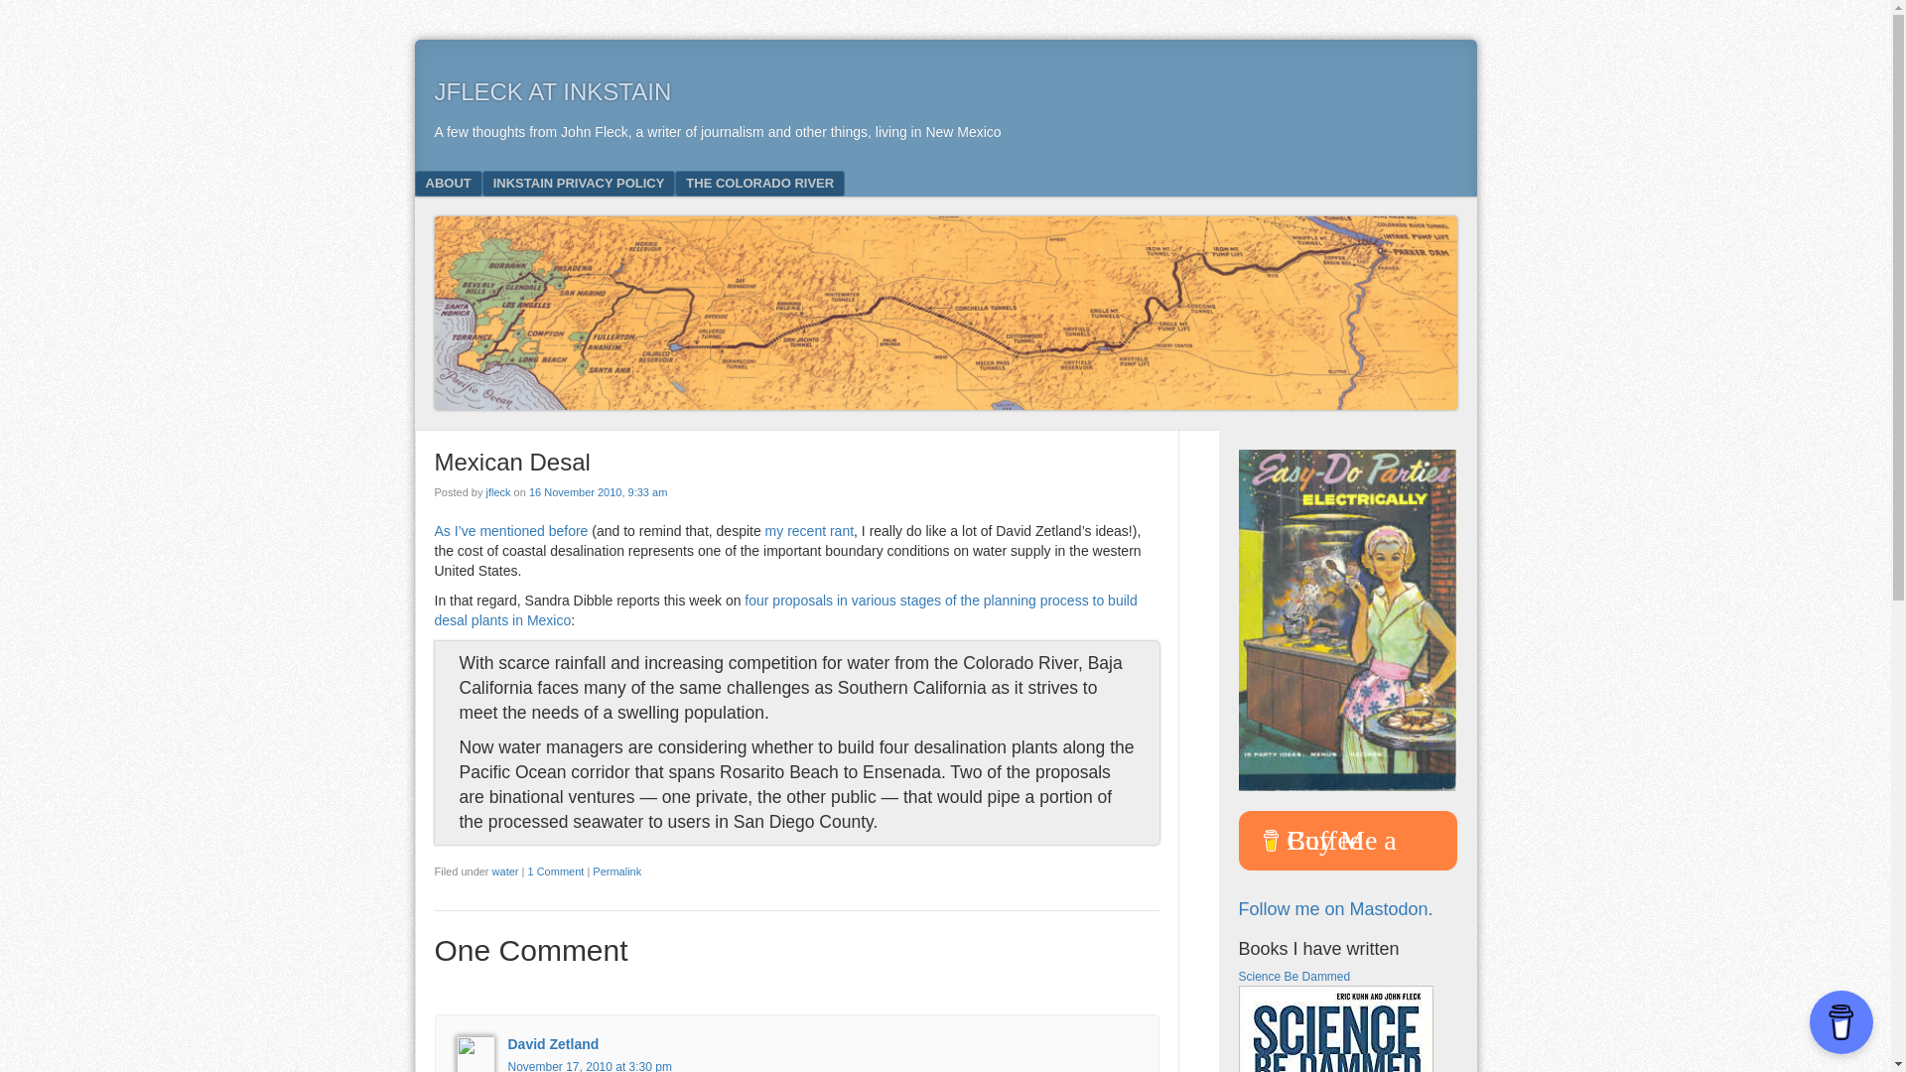  I want to click on 16 November 2010, 9:33 am, so click(598, 492).